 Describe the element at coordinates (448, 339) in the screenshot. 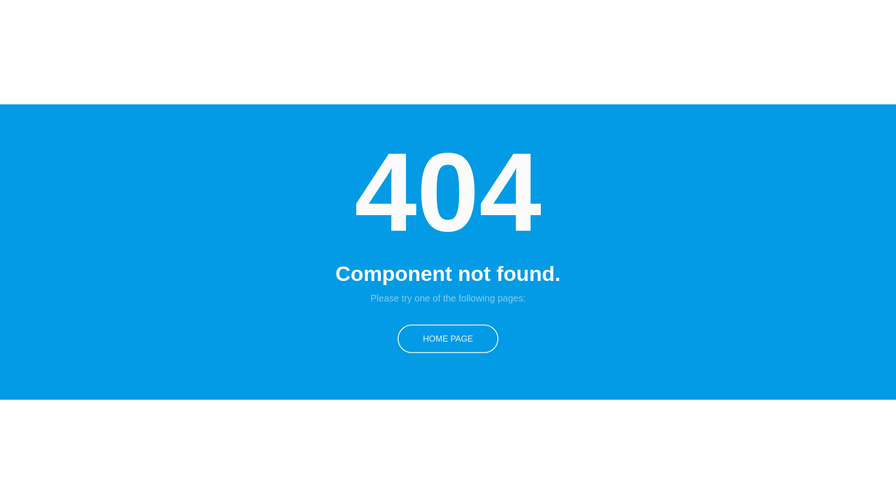

I see `HOME PAGE` at that location.